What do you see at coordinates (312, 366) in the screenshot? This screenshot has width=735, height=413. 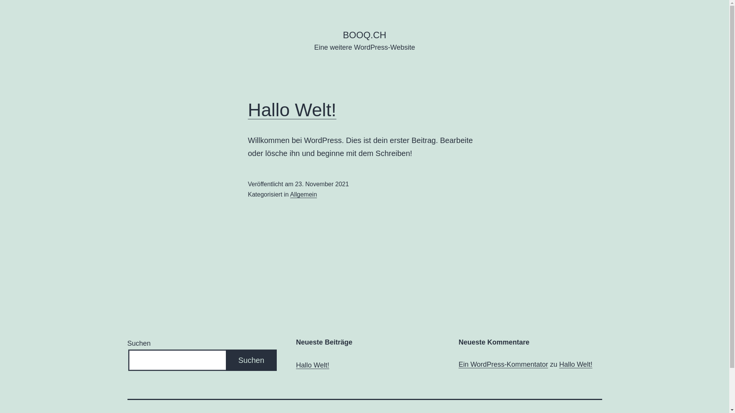 I see `Hallo Welt!` at bounding box center [312, 366].